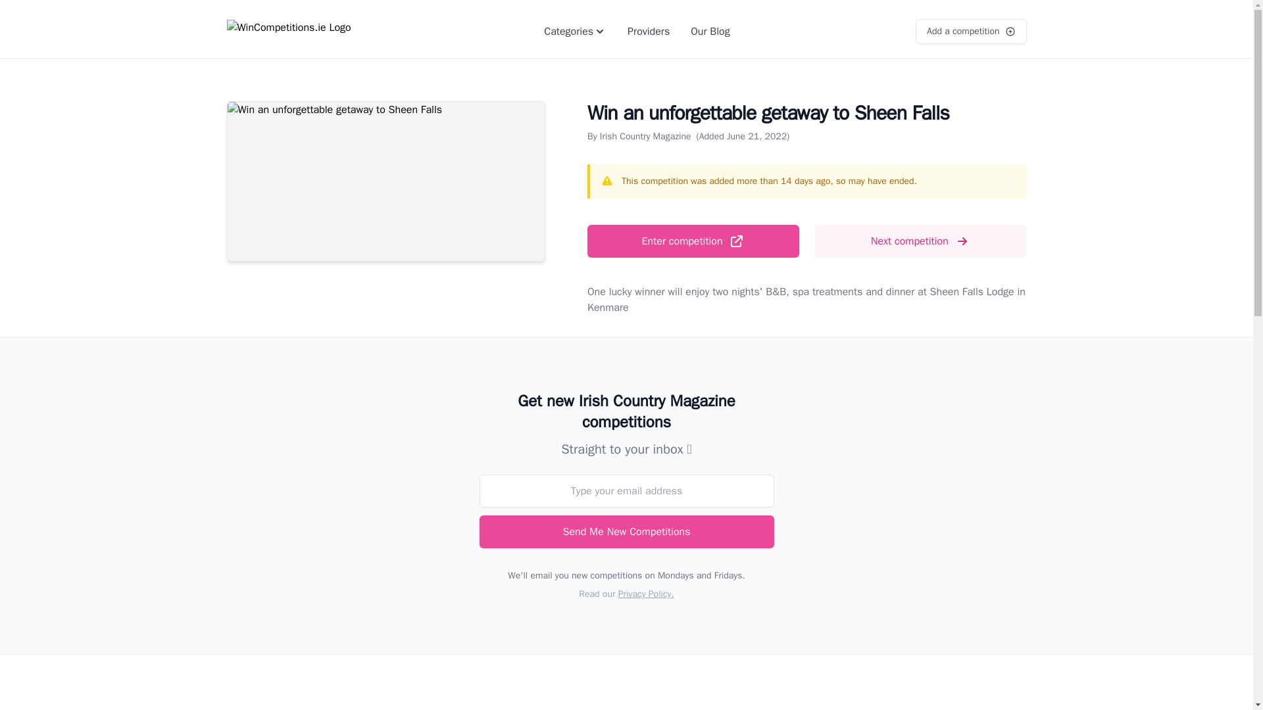 The height and width of the screenshot is (710, 1263). Describe the element at coordinates (646, 594) in the screenshot. I see `Privacy Policy.` at that location.